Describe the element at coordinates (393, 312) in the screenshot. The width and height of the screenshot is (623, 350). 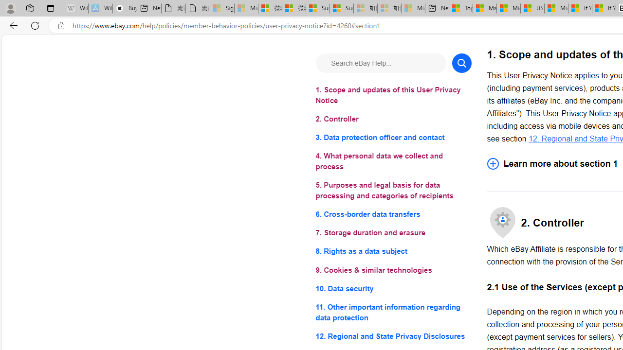
I see `11. Other important information regarding data protection` at that location.